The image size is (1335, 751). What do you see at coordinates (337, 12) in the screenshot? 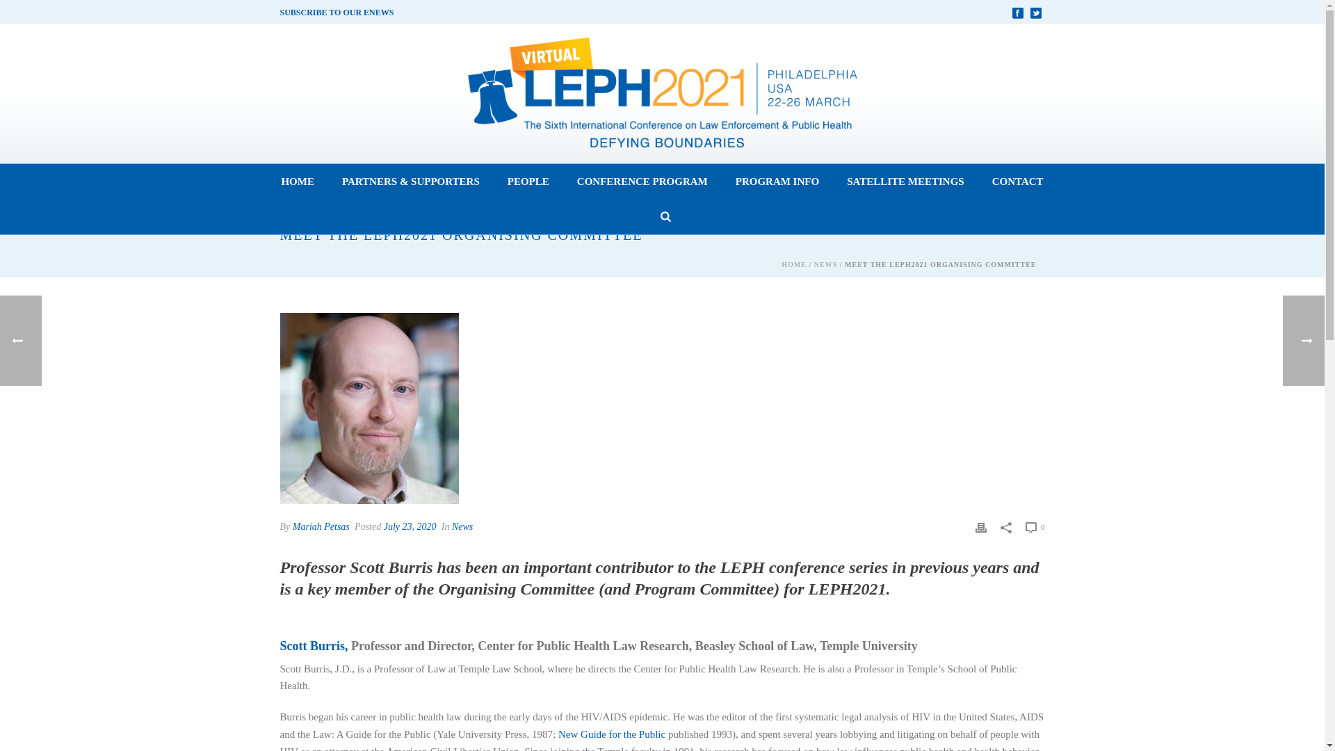
I see `SUBSCRIBE TO OUR ENEWS` at bounding box center [337, 12].